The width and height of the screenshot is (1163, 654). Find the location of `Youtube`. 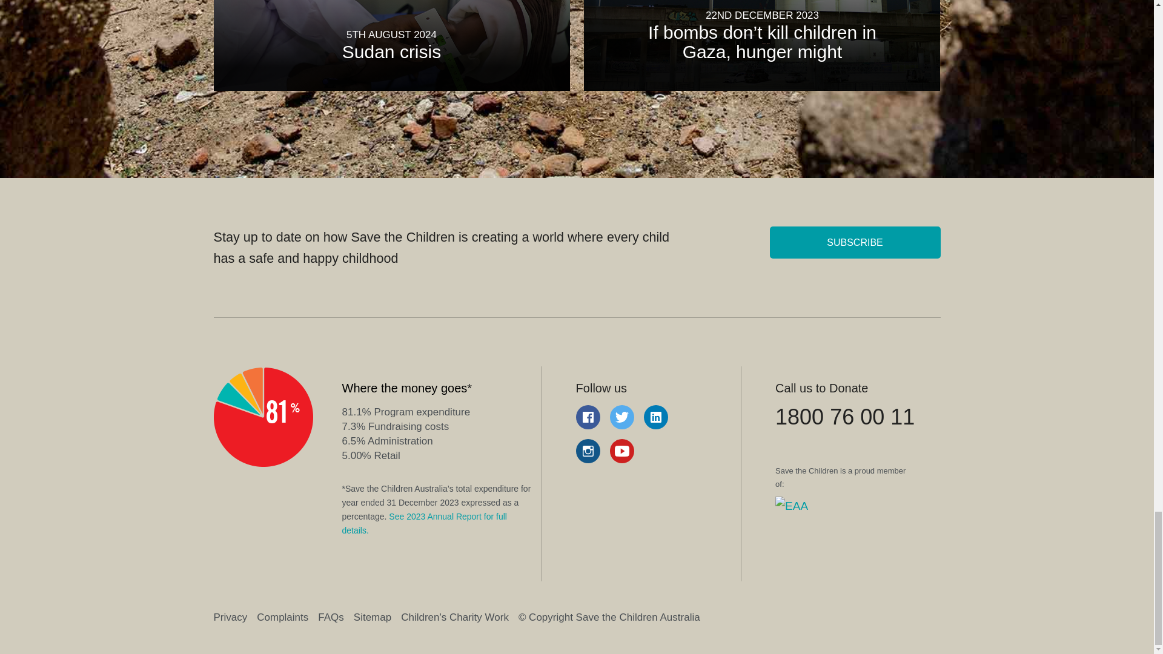

Youtube is located at coordinates (621, 451).